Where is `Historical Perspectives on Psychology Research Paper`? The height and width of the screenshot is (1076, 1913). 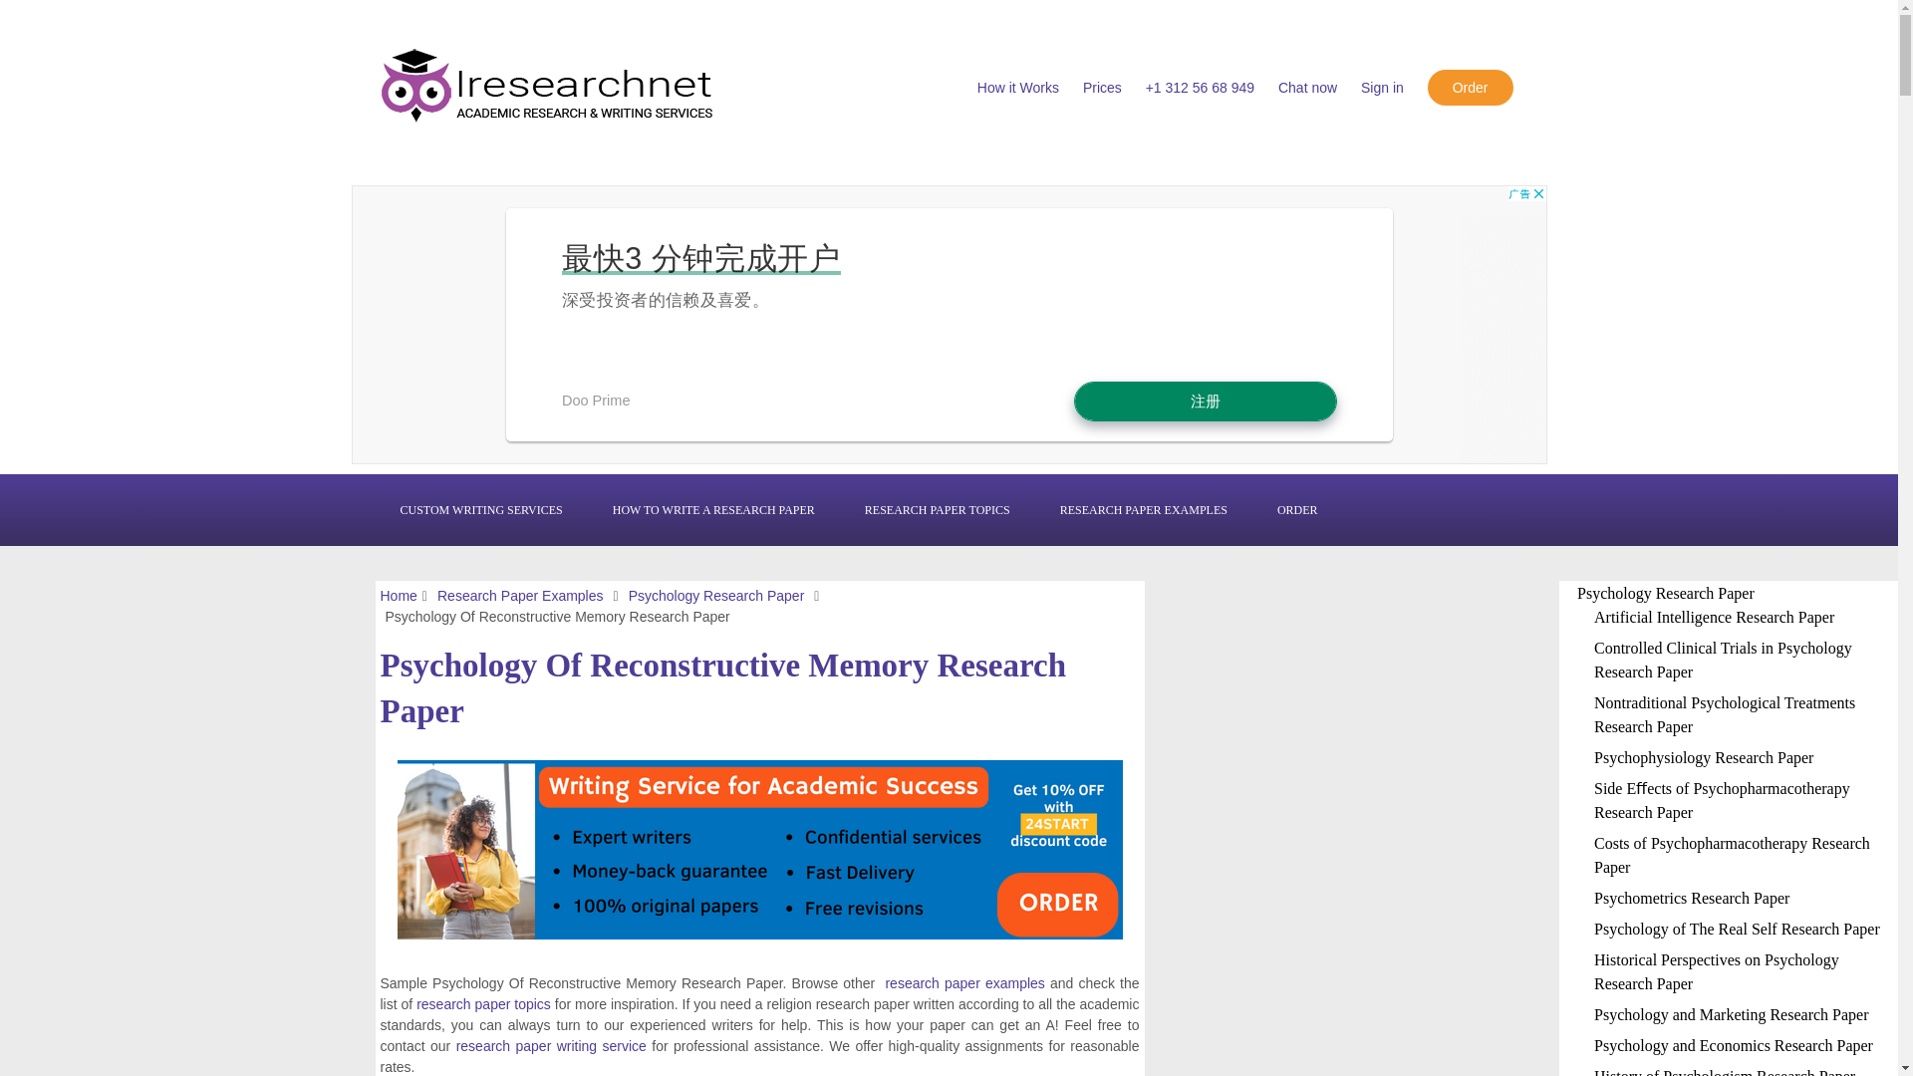 Historical Perspectives on Psychology Research Paper is located at coordinates (1716, 970).